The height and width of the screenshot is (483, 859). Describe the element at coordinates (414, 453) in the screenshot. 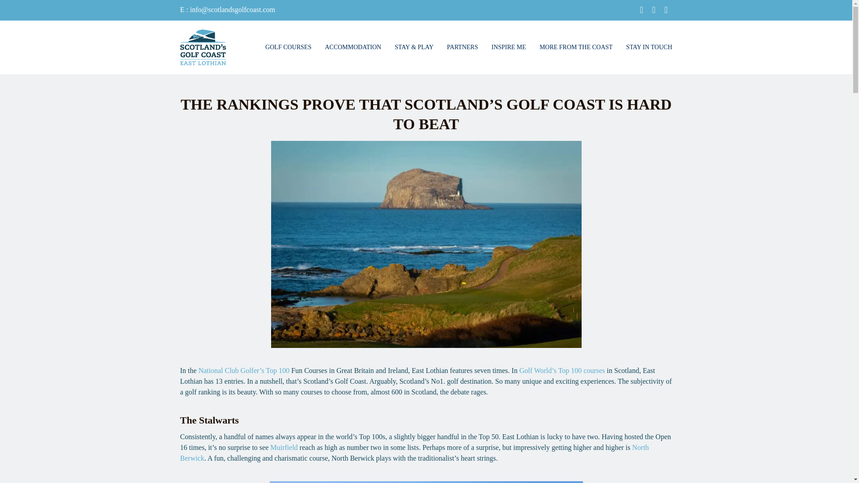

I see `North Berwick` at that location.